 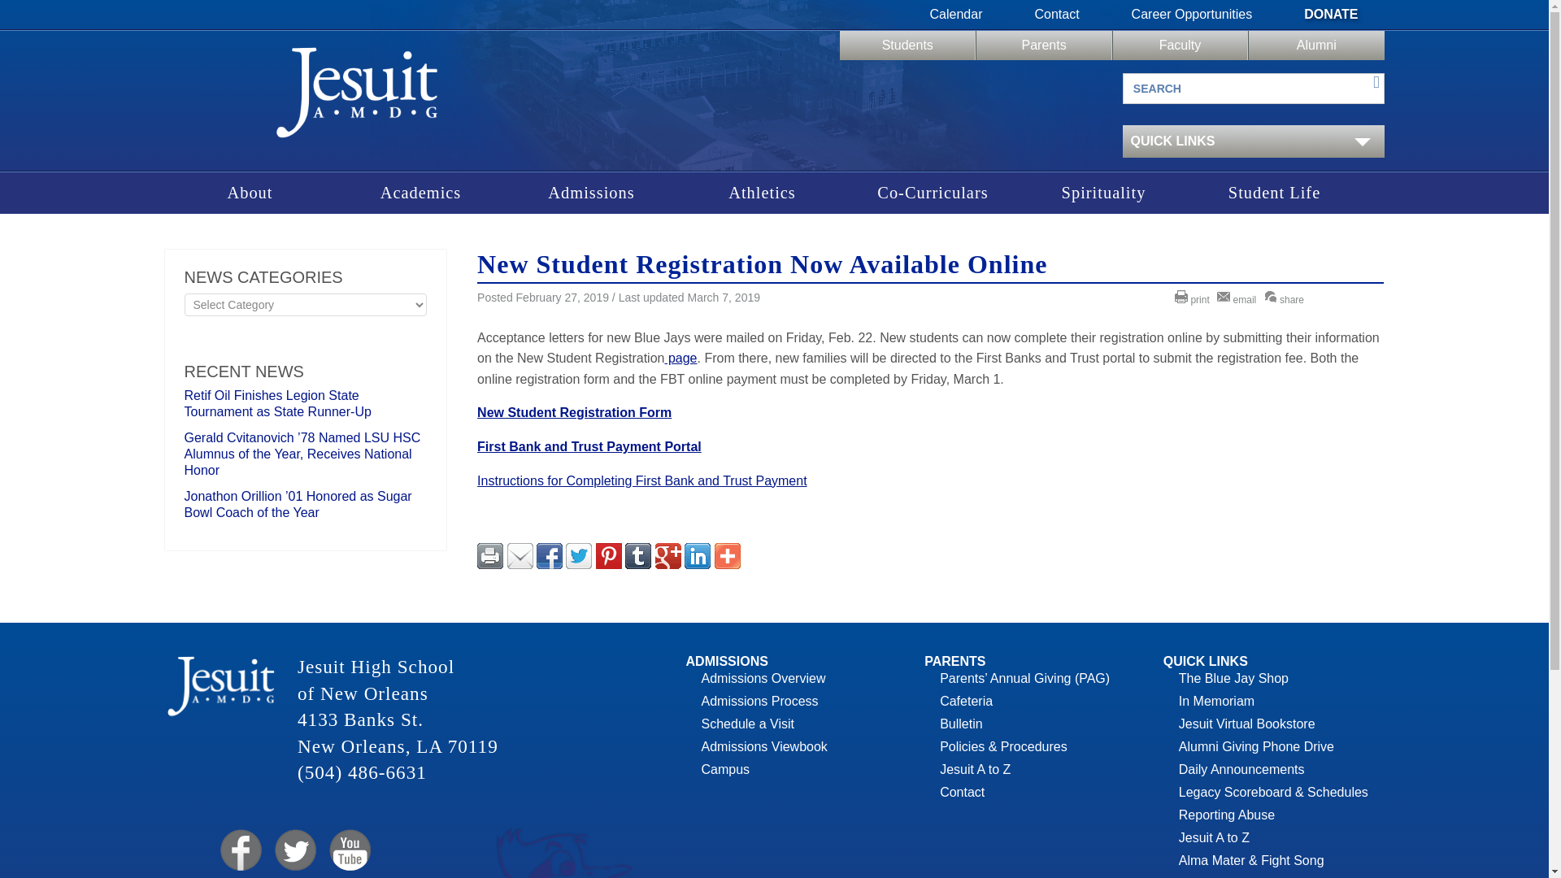 What do you see at coordinates (761, 193) in the screenshot?
I see `Athletics` at bounding box center [761, 193].